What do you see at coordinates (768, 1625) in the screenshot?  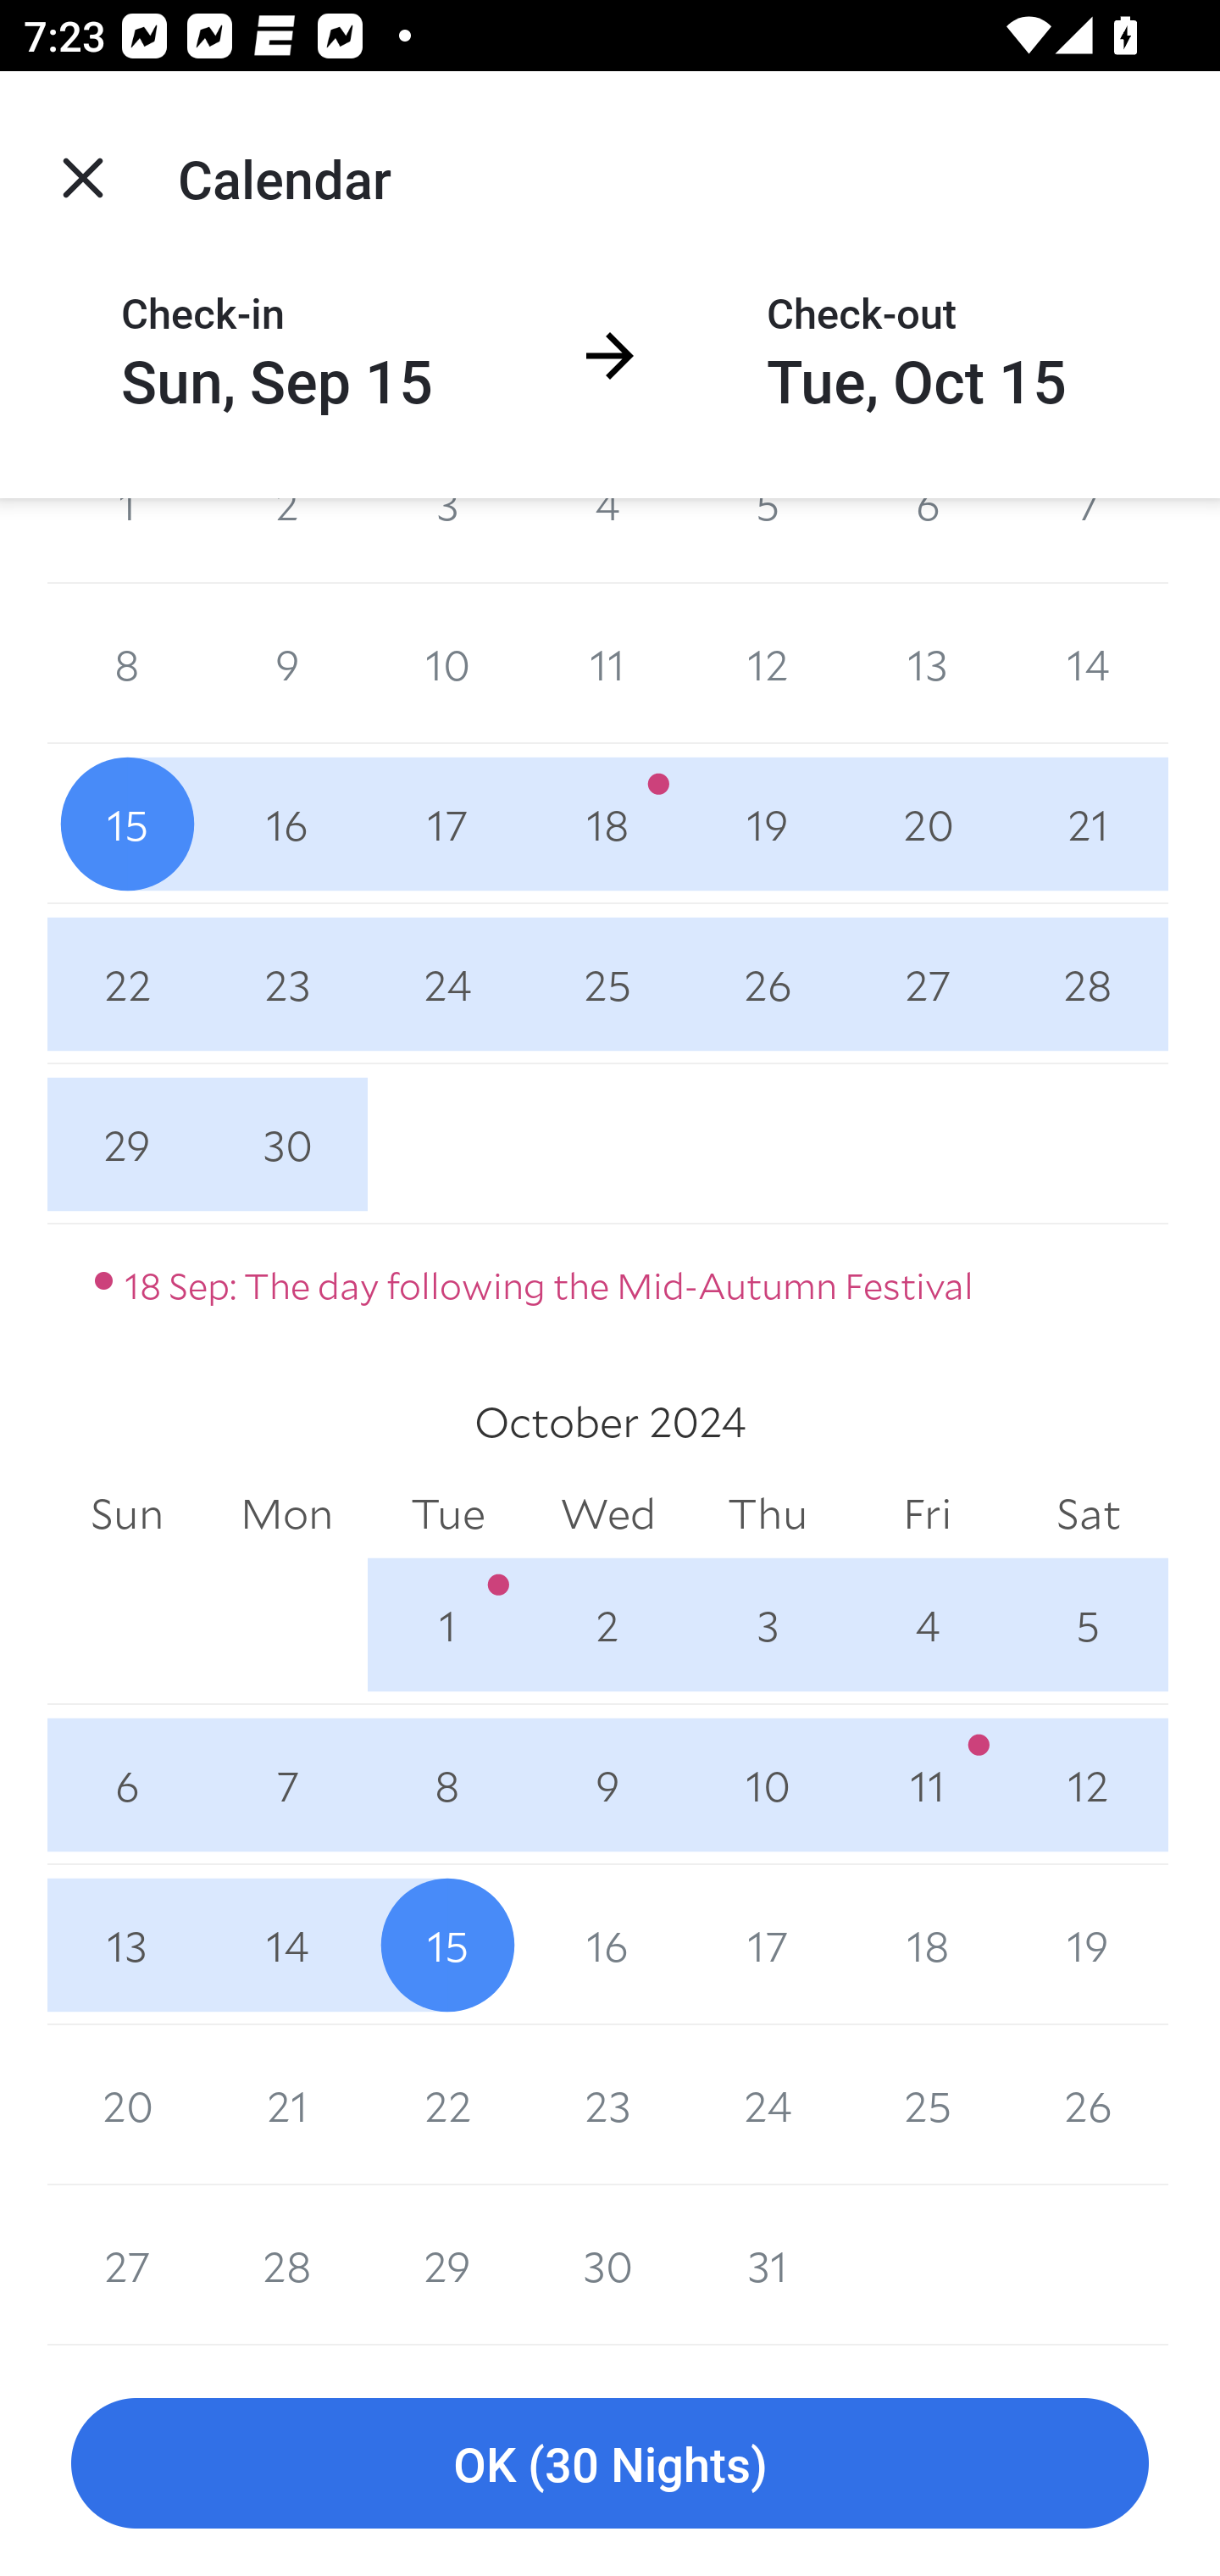 I see `3 3 October 2024` at bounding box center [768, 1625].